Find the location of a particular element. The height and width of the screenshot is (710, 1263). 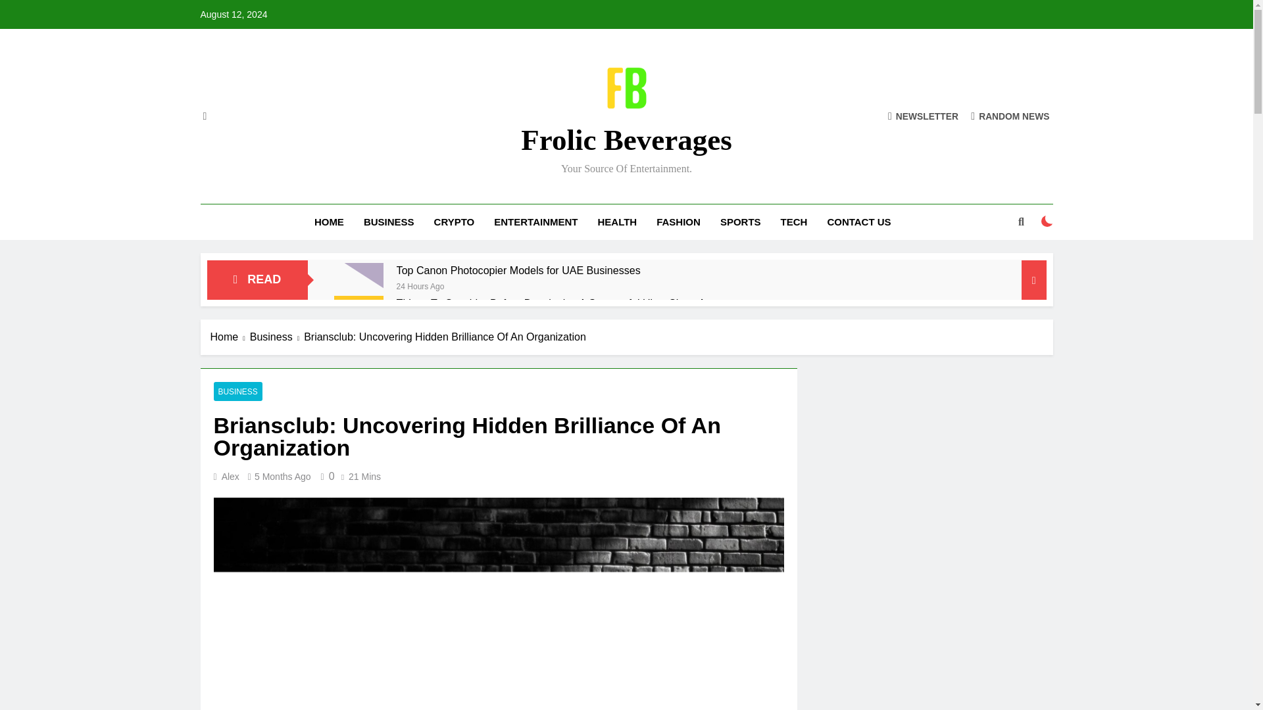

CRYPTO is located at coordinates (455, 222).